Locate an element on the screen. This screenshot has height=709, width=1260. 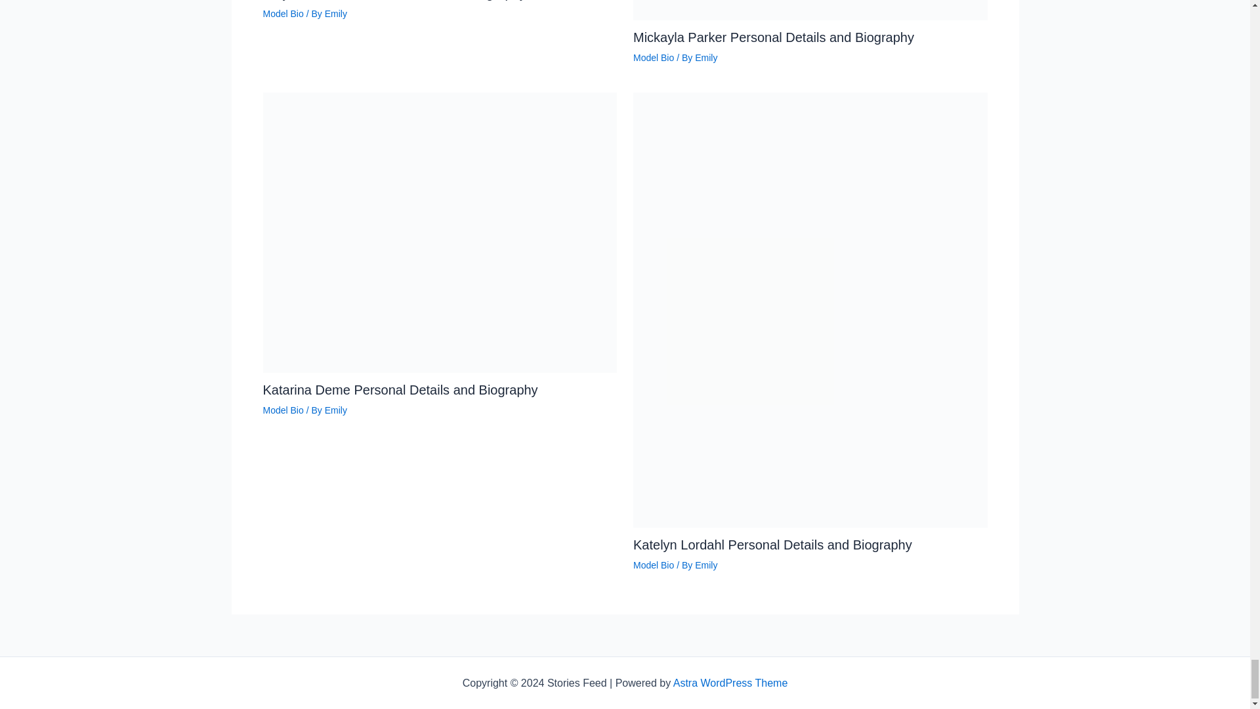
View all posts by Emily is located at coordinates (336, 410).